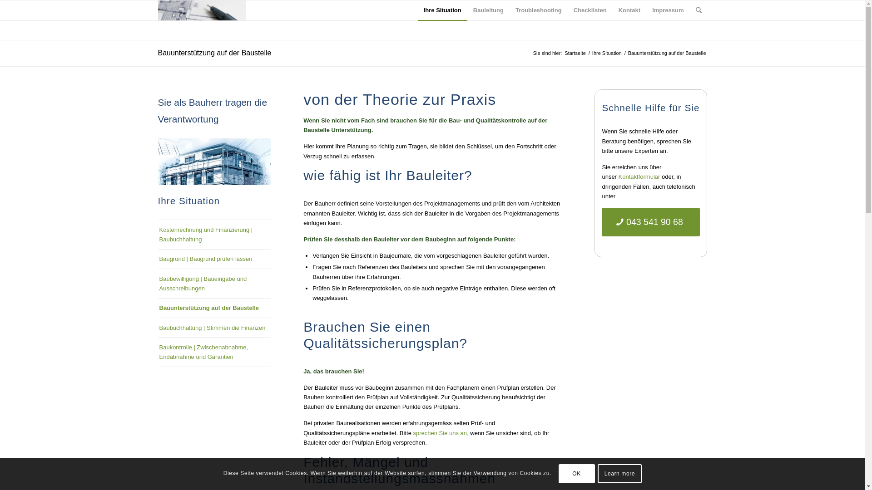 The height and width of the screenshot is (490, 872). Describe the element at coordinates (442, 10) in the screenshot. I see `Ihre Situation` at that location.